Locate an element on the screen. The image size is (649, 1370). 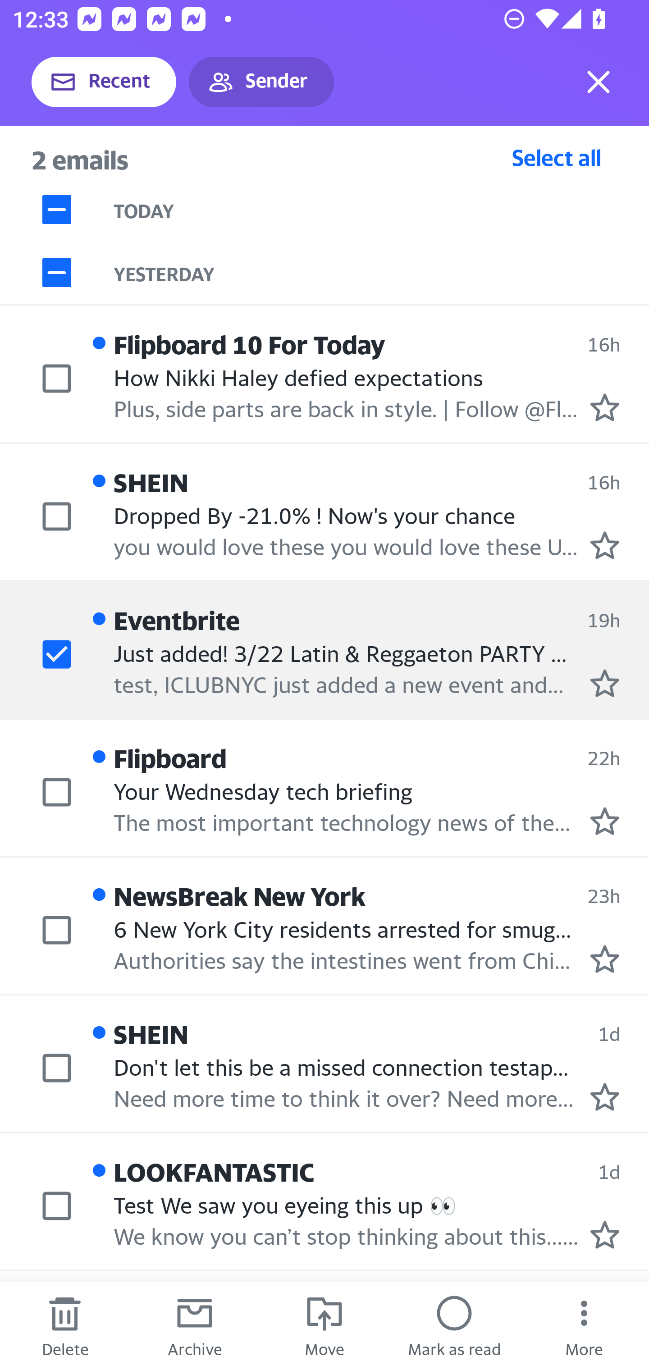
Exit selection mode is located at coordinates (599, 82).